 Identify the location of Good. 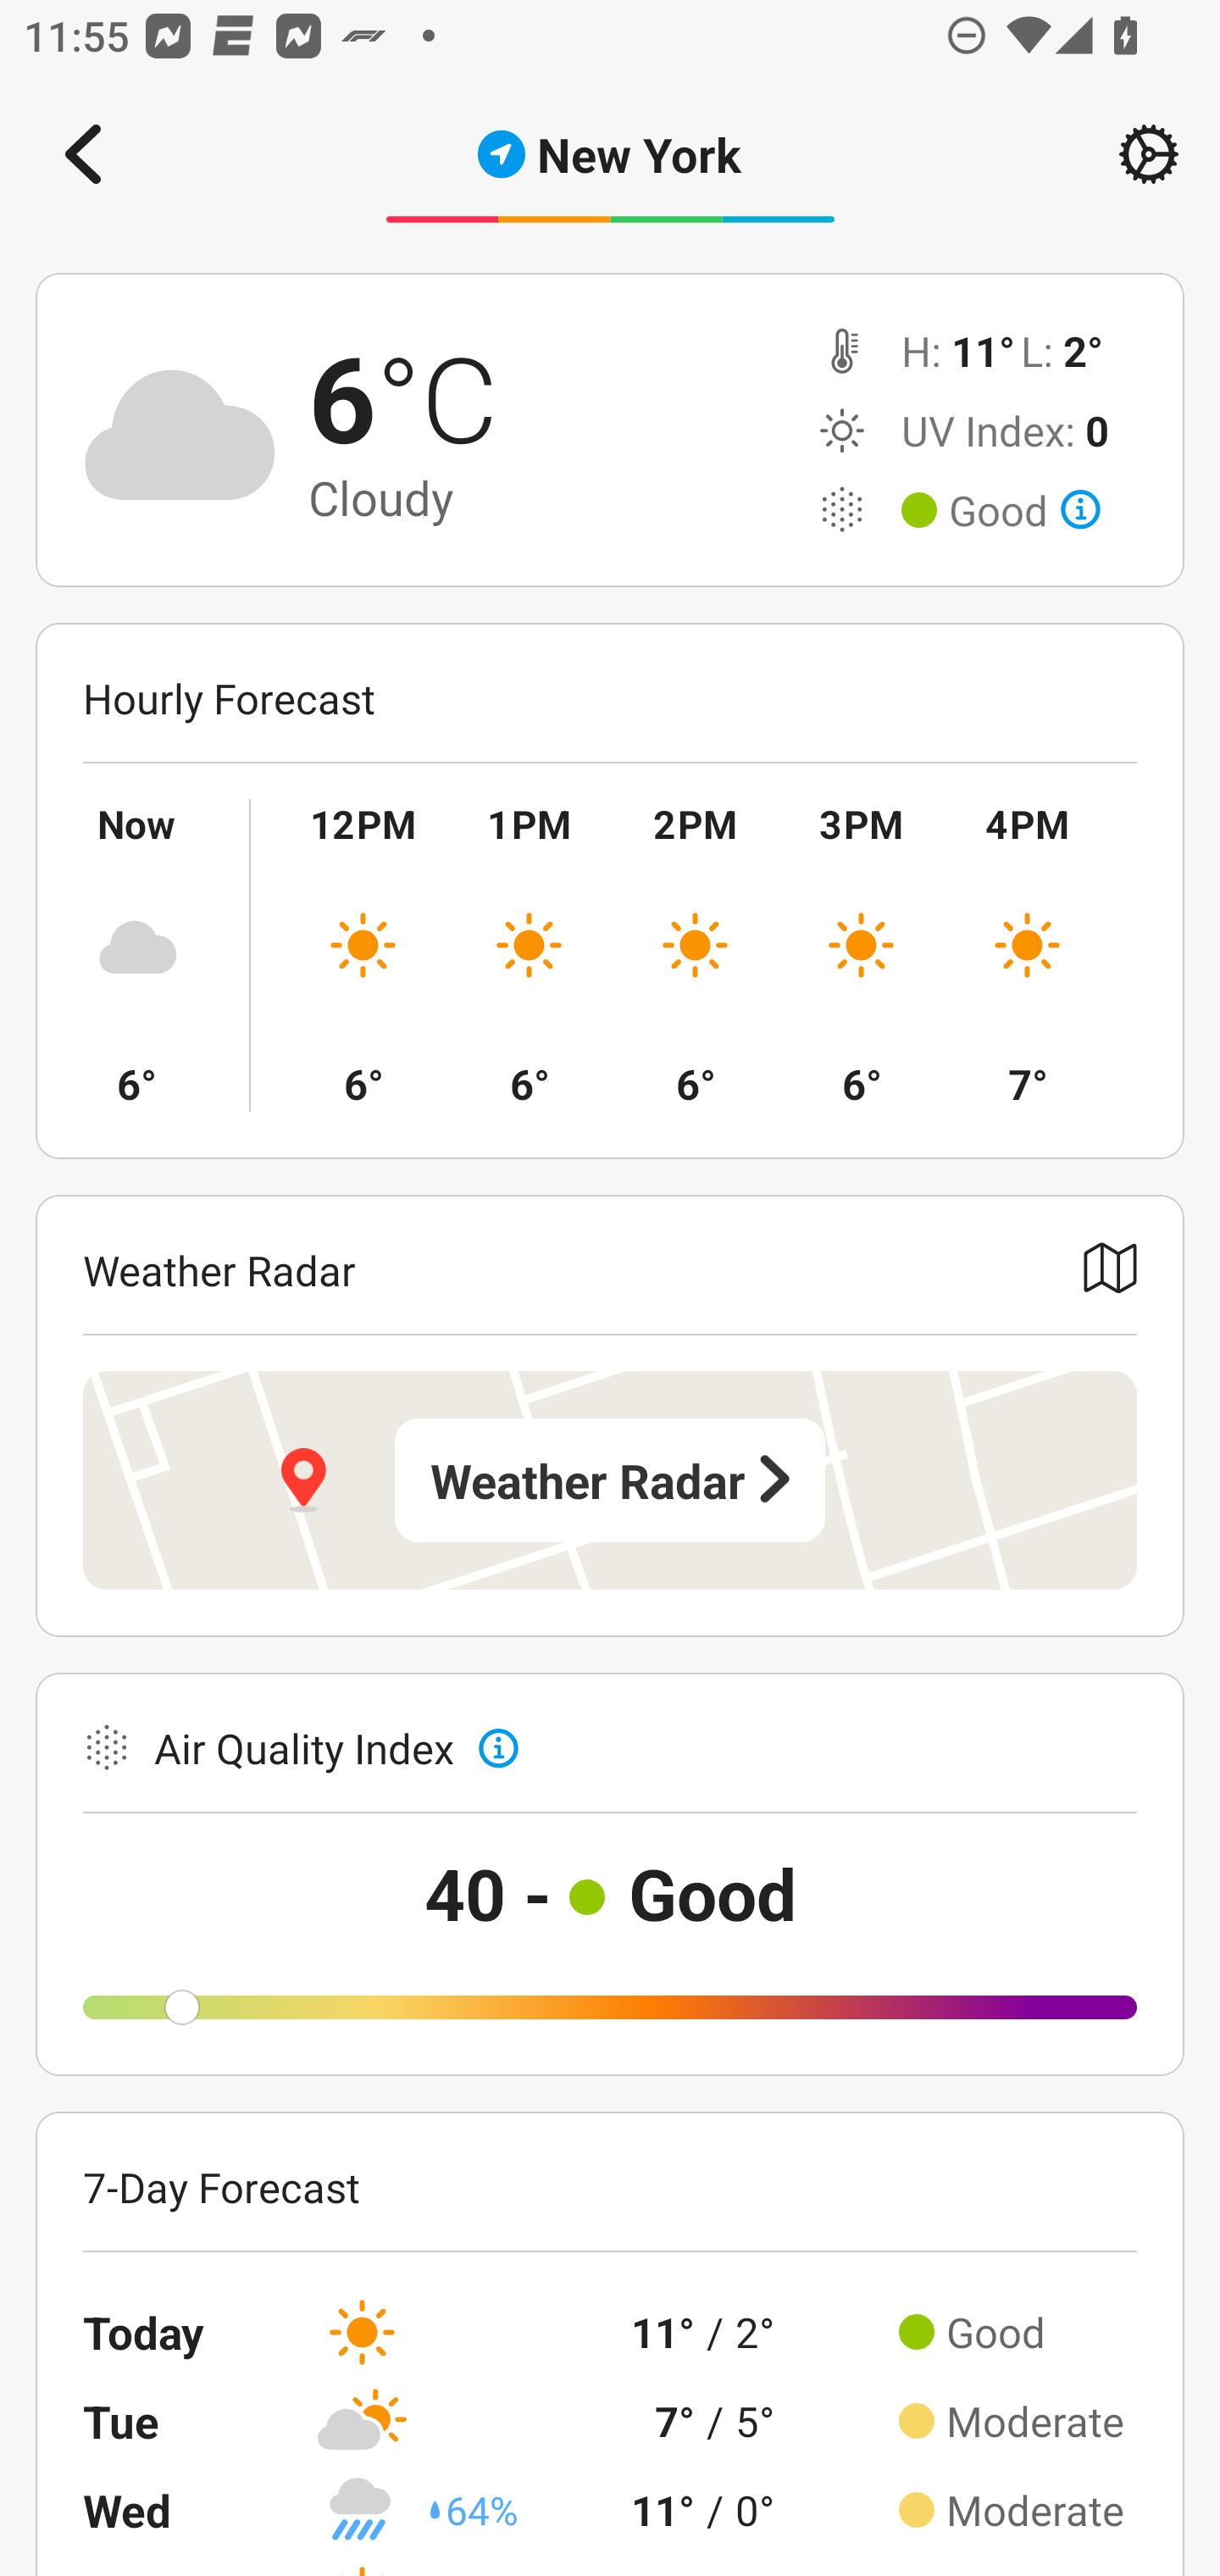
(1025, 510).